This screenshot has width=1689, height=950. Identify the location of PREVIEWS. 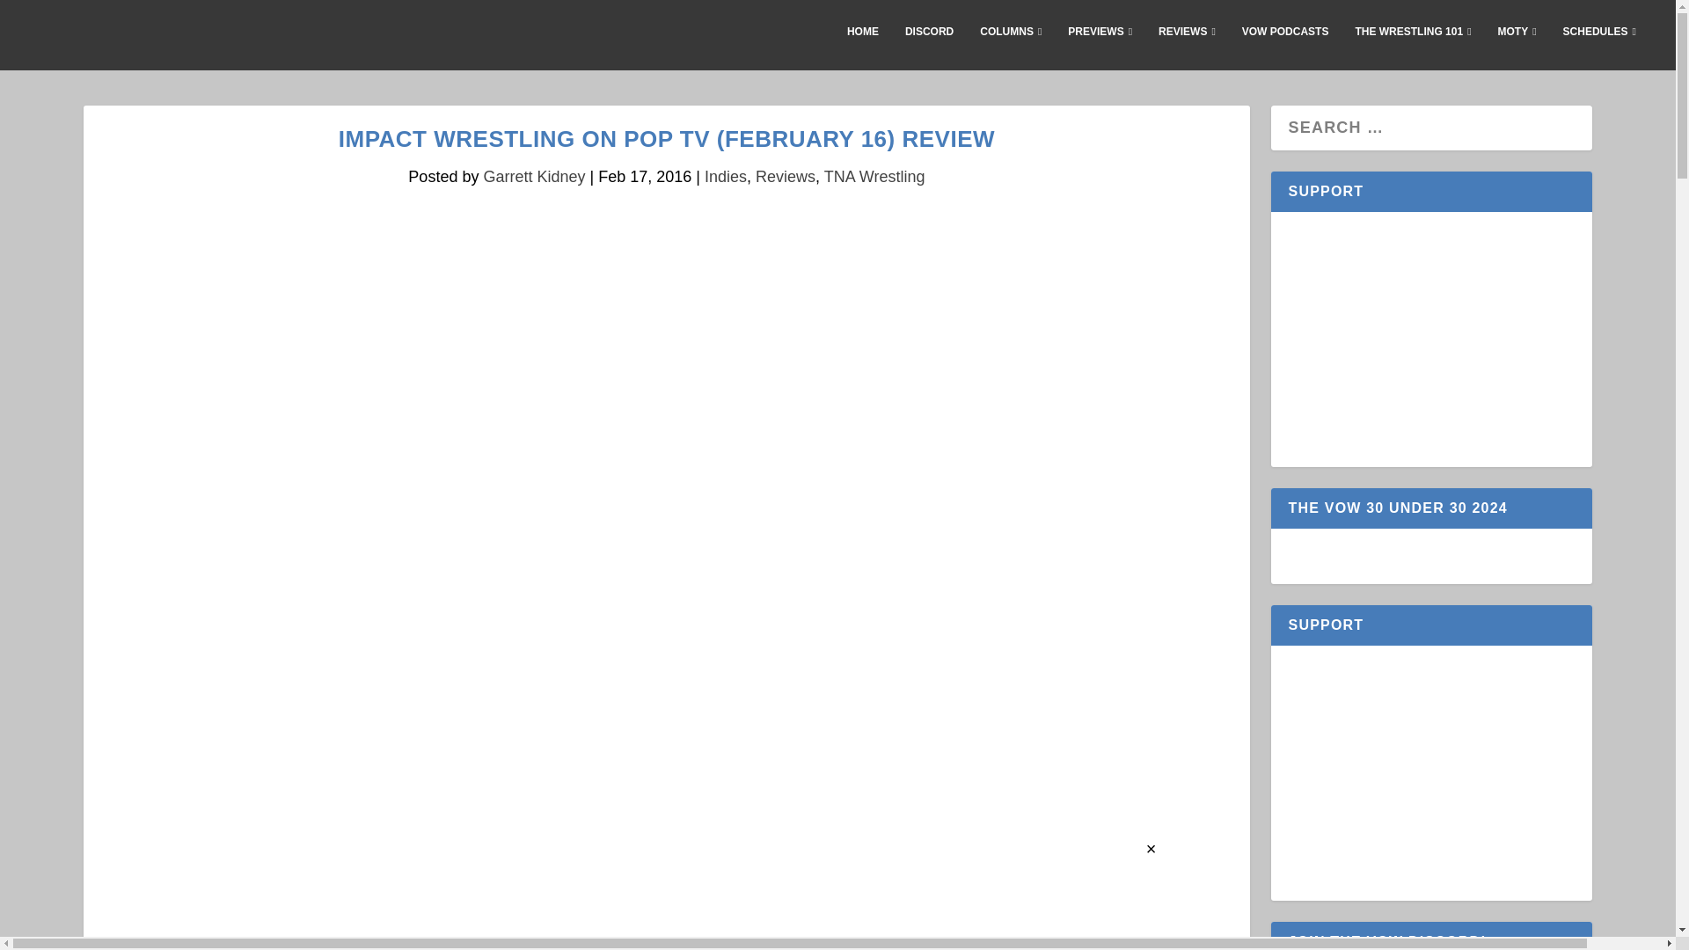
(1100, 46).